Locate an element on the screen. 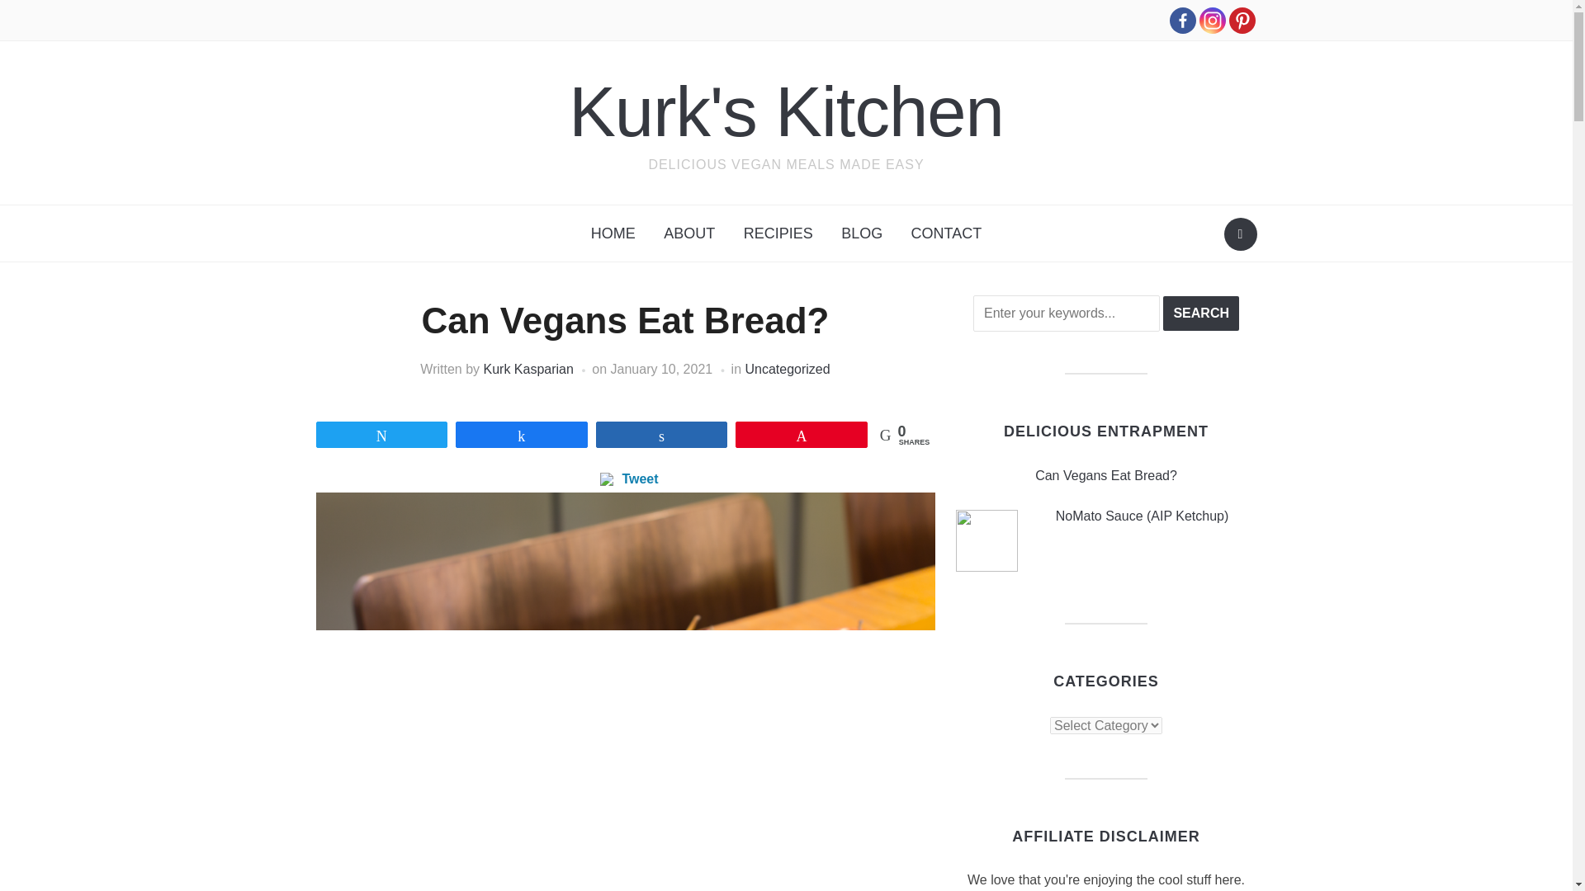 Image resolution: width=1585 pixels, height=891 pixels. Search is located at coordinates (1240, 233).